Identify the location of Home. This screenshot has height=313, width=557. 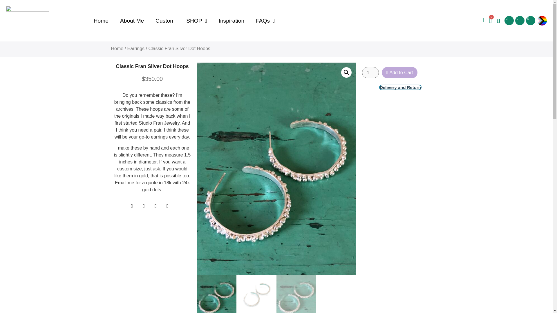
(101, 20).